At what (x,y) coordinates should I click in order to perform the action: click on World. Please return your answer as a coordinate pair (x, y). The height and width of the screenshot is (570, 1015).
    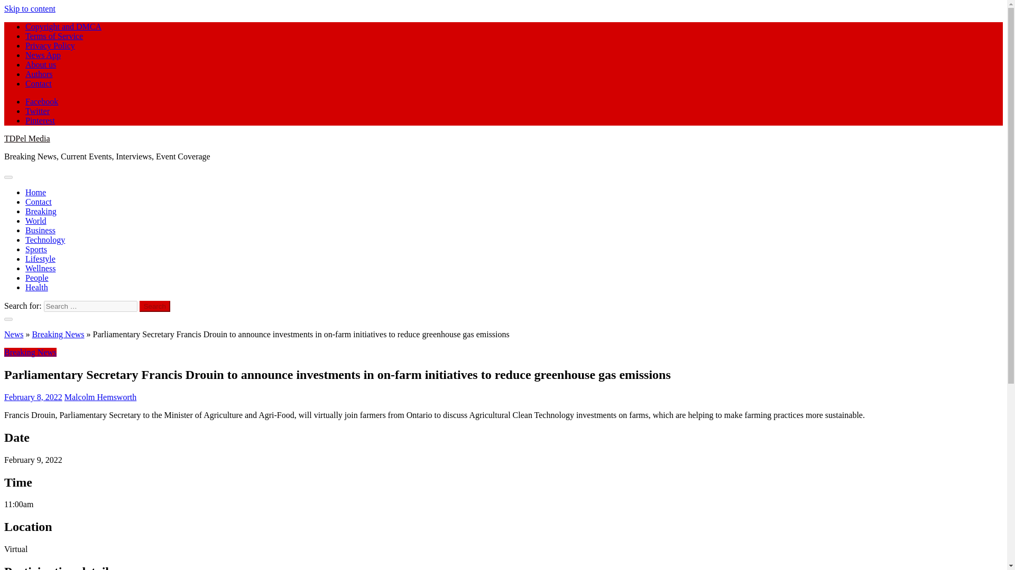
    Looking at the image, I should click on (36, 221).